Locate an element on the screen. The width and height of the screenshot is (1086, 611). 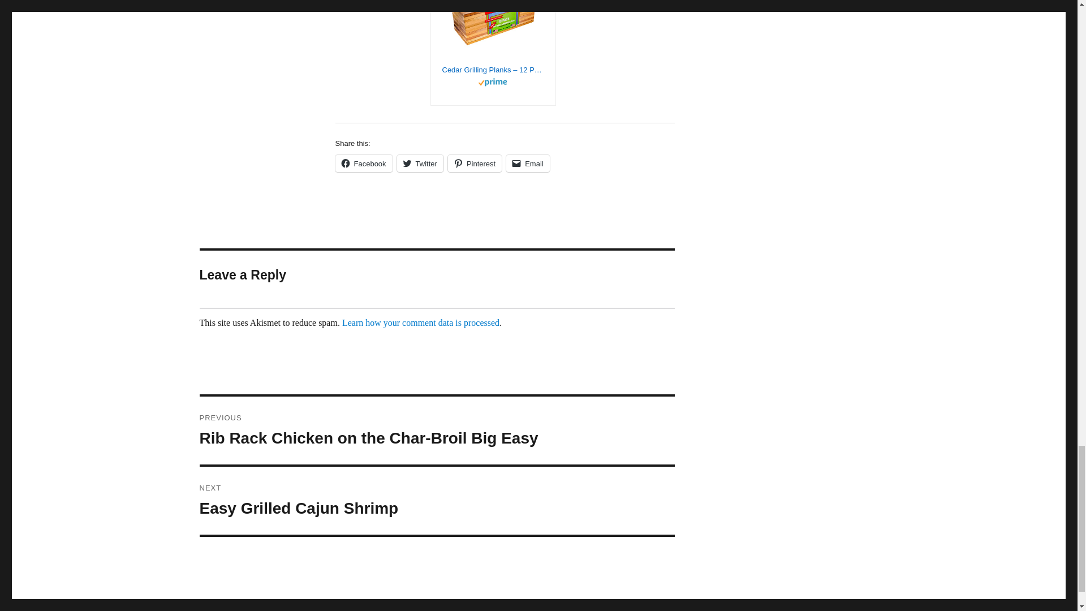
Click to share on Pinterest is located at coordinates (475, 163).